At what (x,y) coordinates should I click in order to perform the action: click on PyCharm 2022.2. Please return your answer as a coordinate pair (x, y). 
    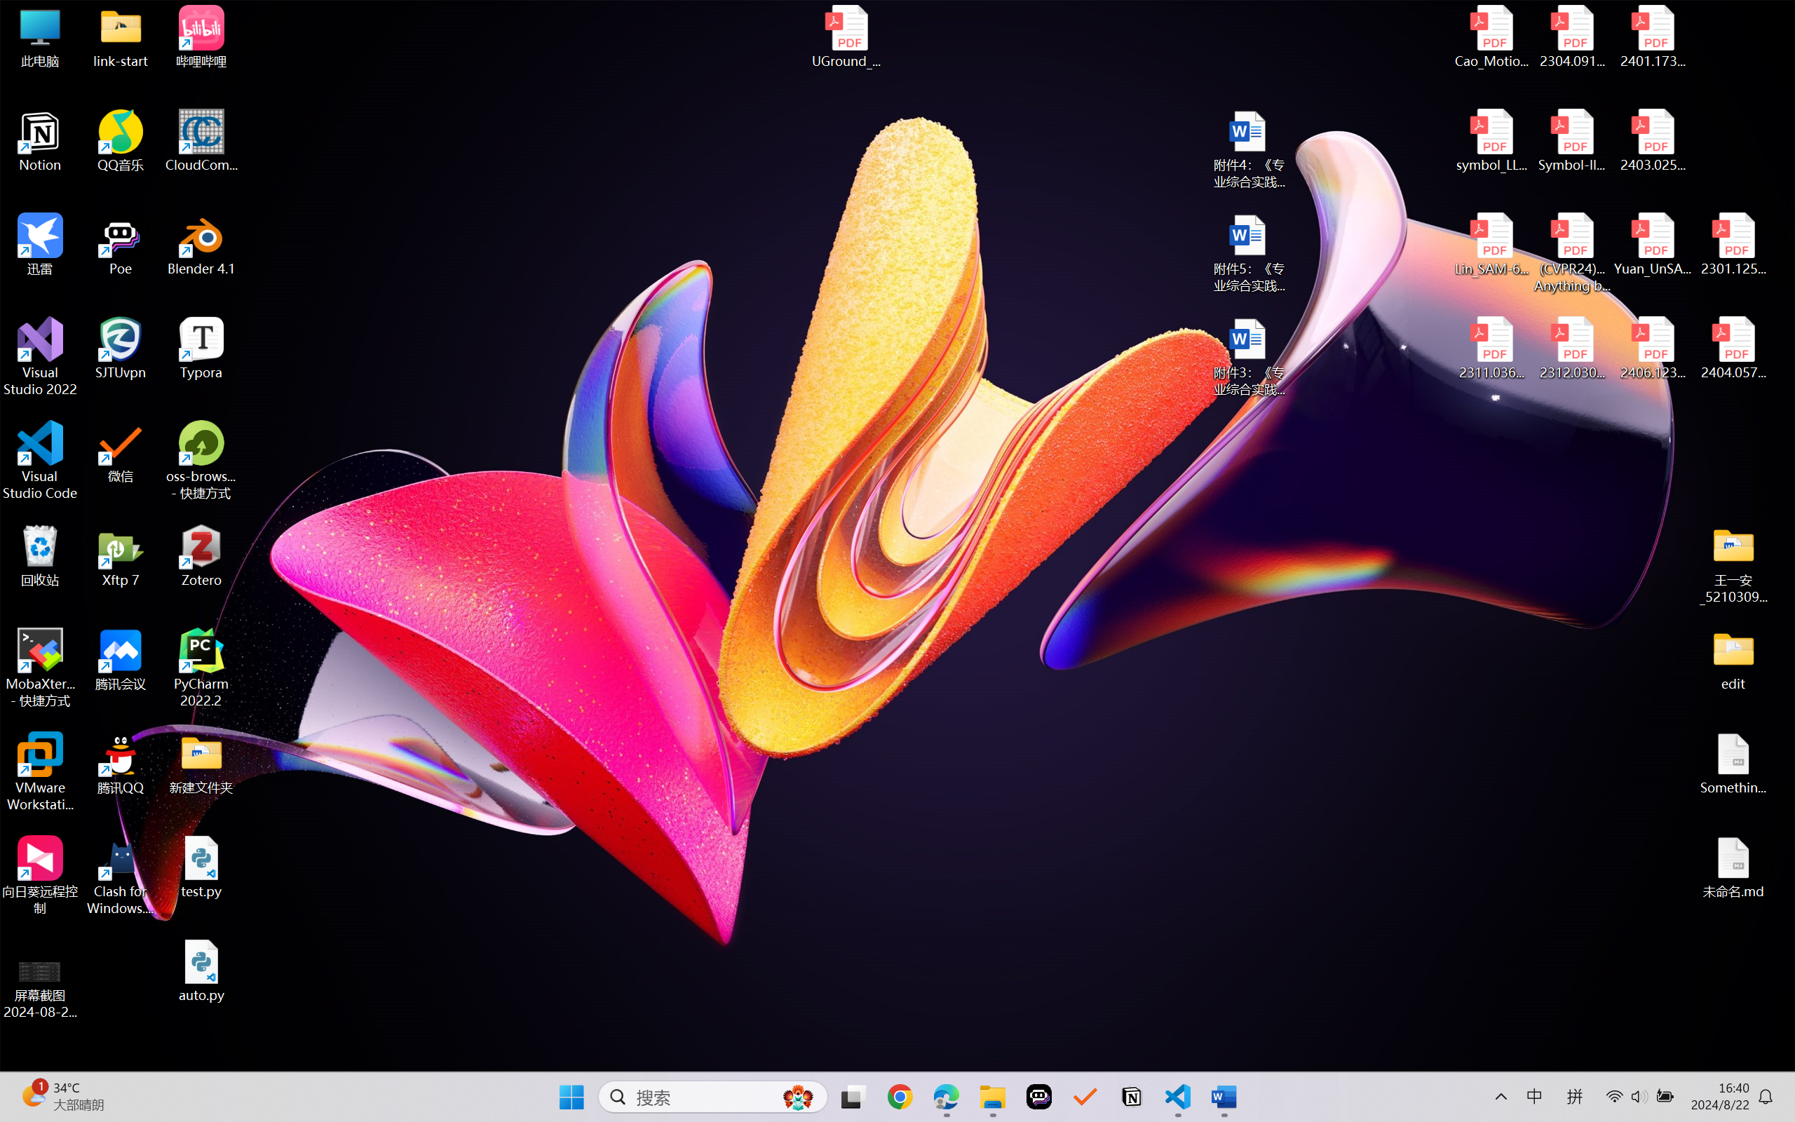
    Looking at the image, I should click on (202, 668).